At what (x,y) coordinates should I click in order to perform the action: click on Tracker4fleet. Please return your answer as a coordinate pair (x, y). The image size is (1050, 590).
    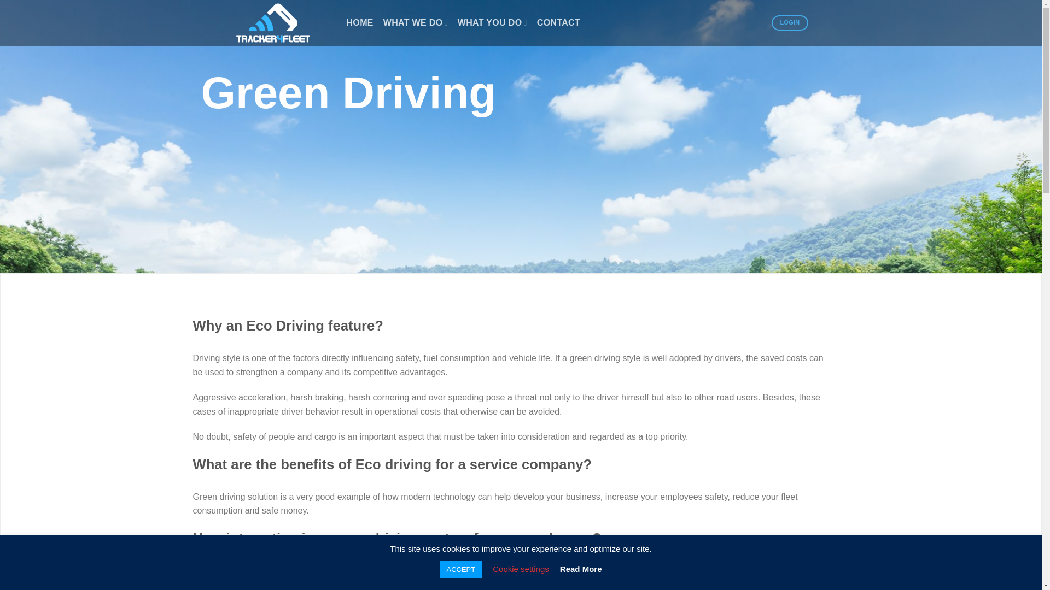
    Looking at the image, I should click on (282, 23).